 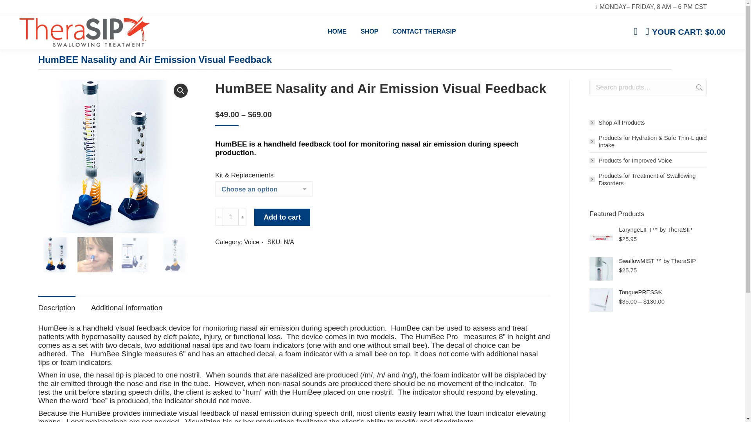 I want to click on 1, so click(x=231, y=217).